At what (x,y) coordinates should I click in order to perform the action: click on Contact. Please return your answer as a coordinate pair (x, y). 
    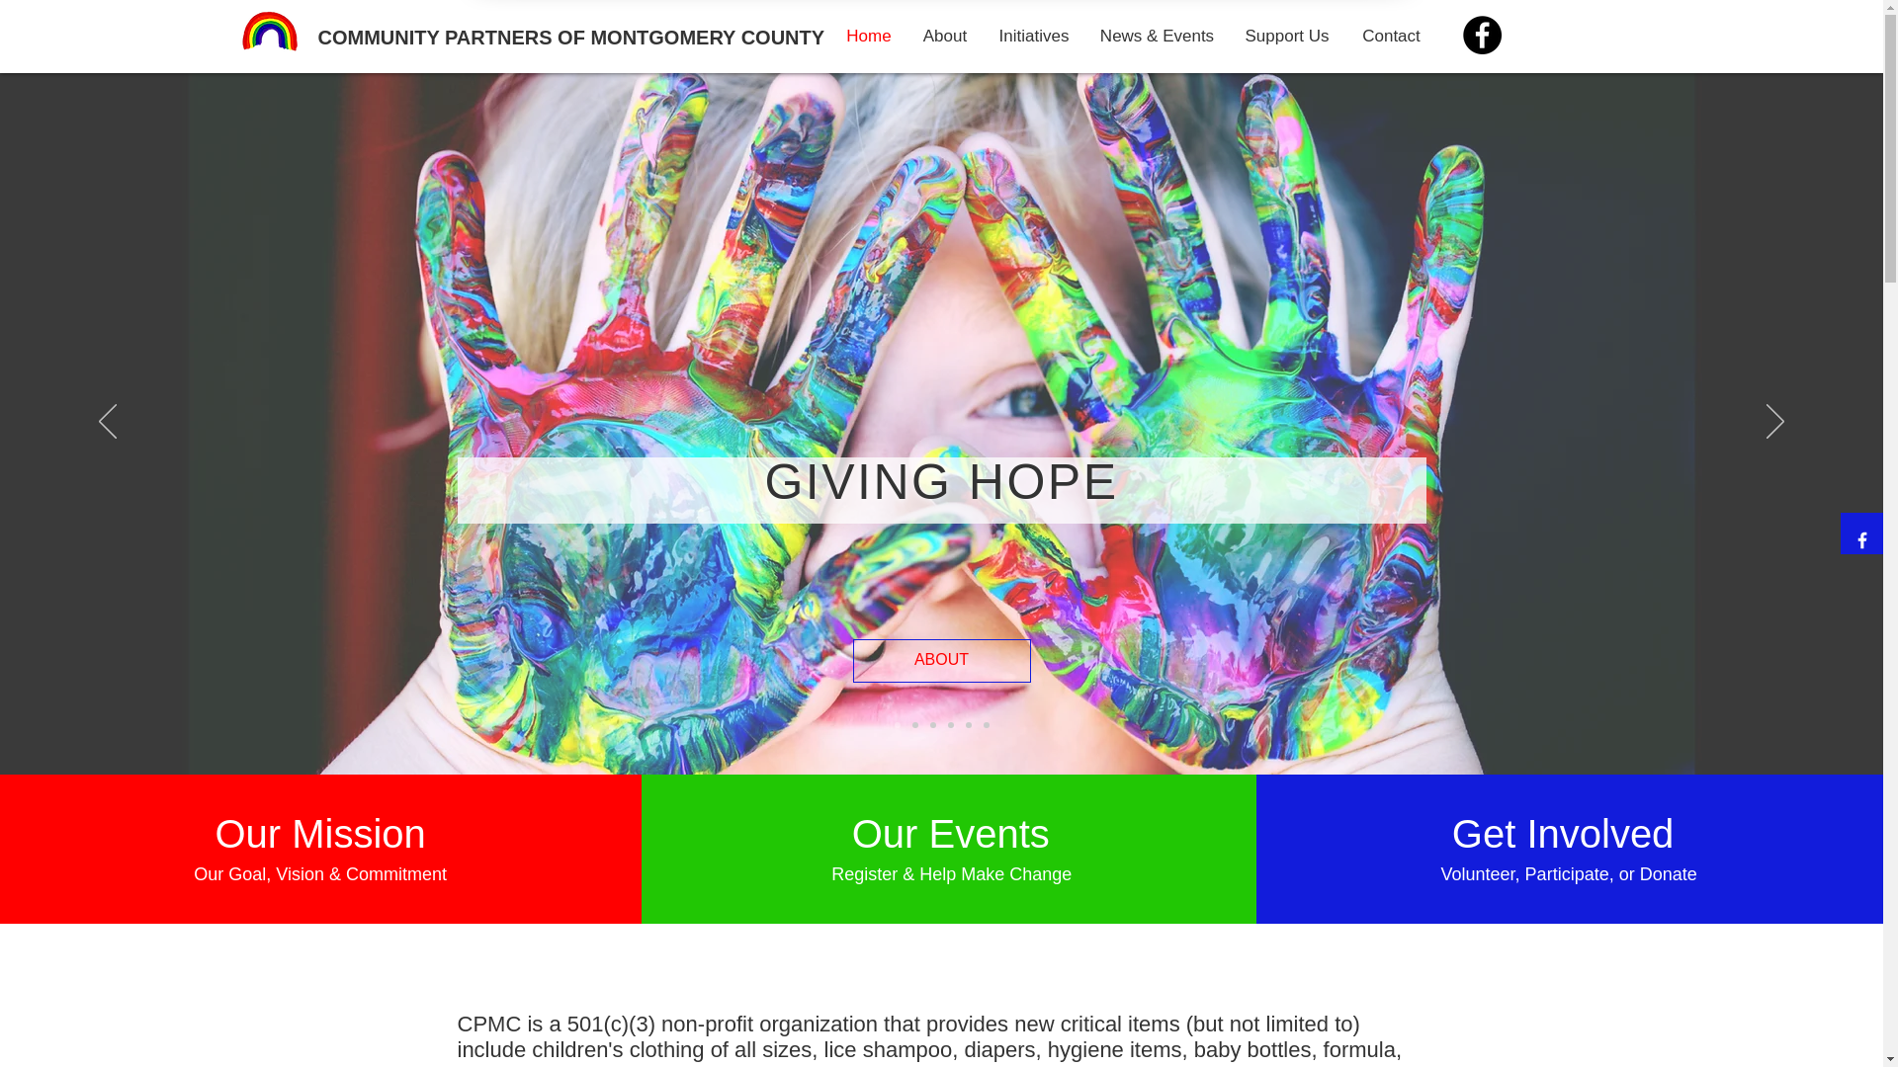
    Looking at the image, I should click on (1390, 36).